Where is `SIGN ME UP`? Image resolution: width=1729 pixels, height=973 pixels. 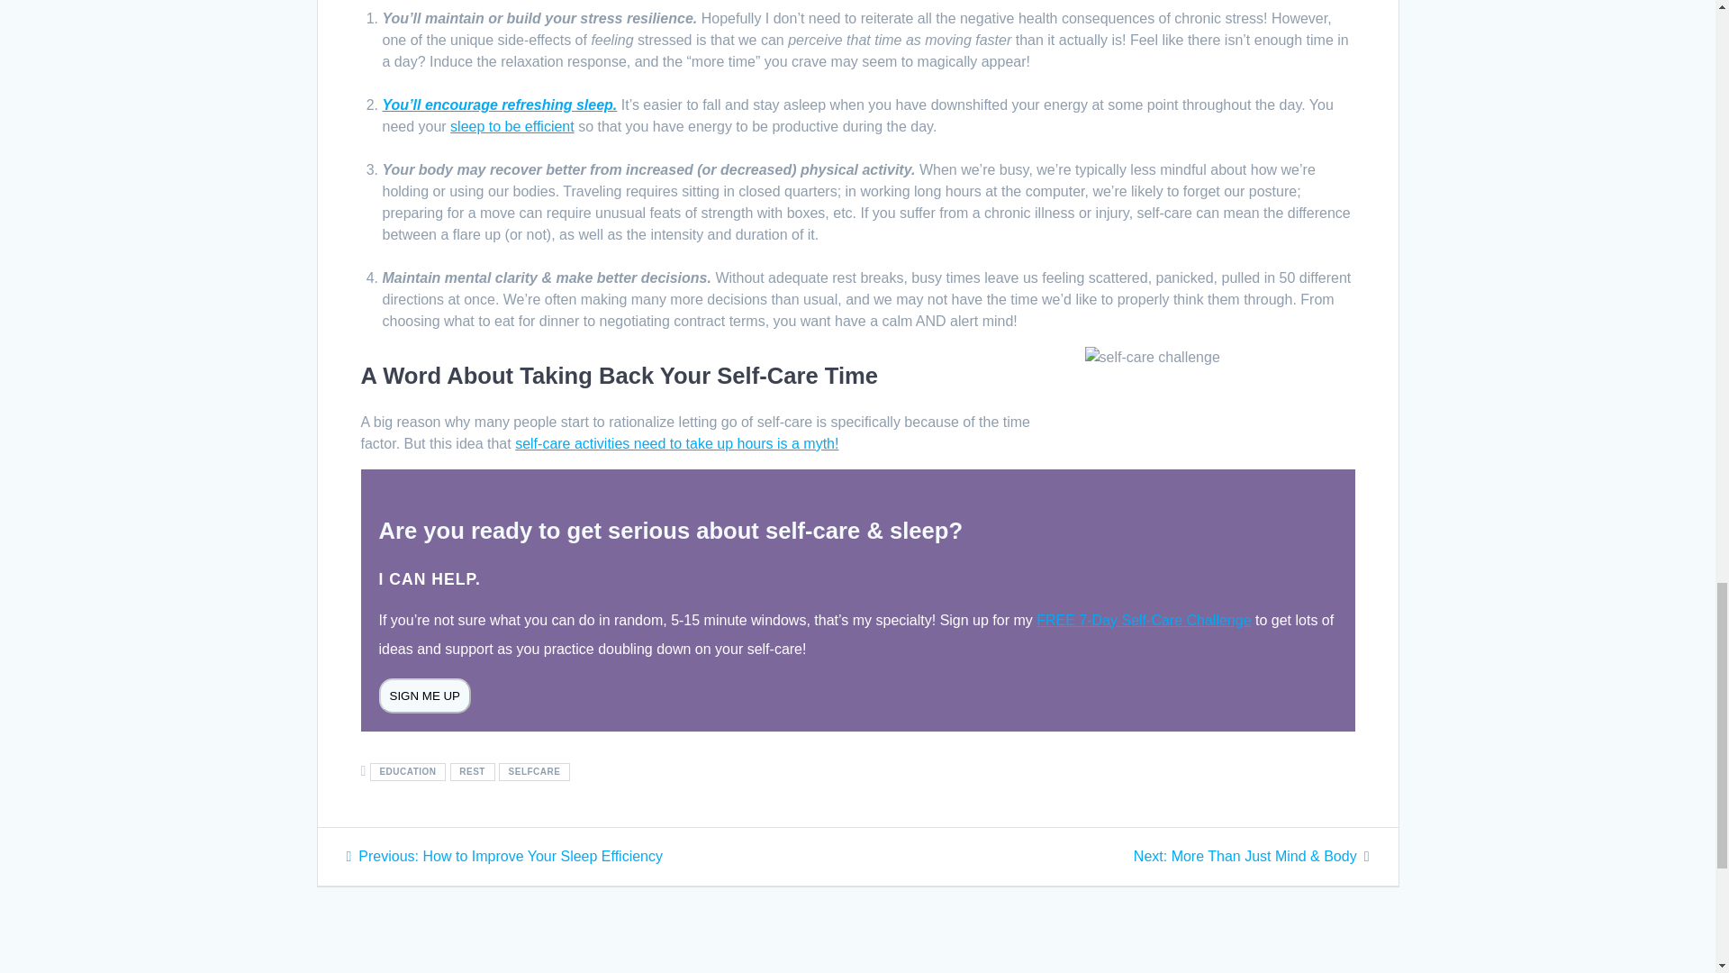 SIGN ME UP is located at coordinates (424, 694).